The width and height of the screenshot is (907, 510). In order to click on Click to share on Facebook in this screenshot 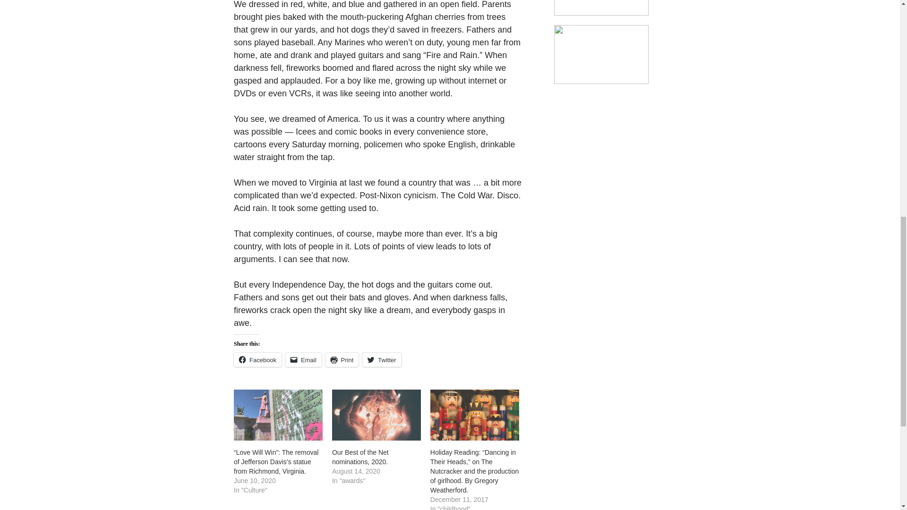, I will do `click(257, 360)`.